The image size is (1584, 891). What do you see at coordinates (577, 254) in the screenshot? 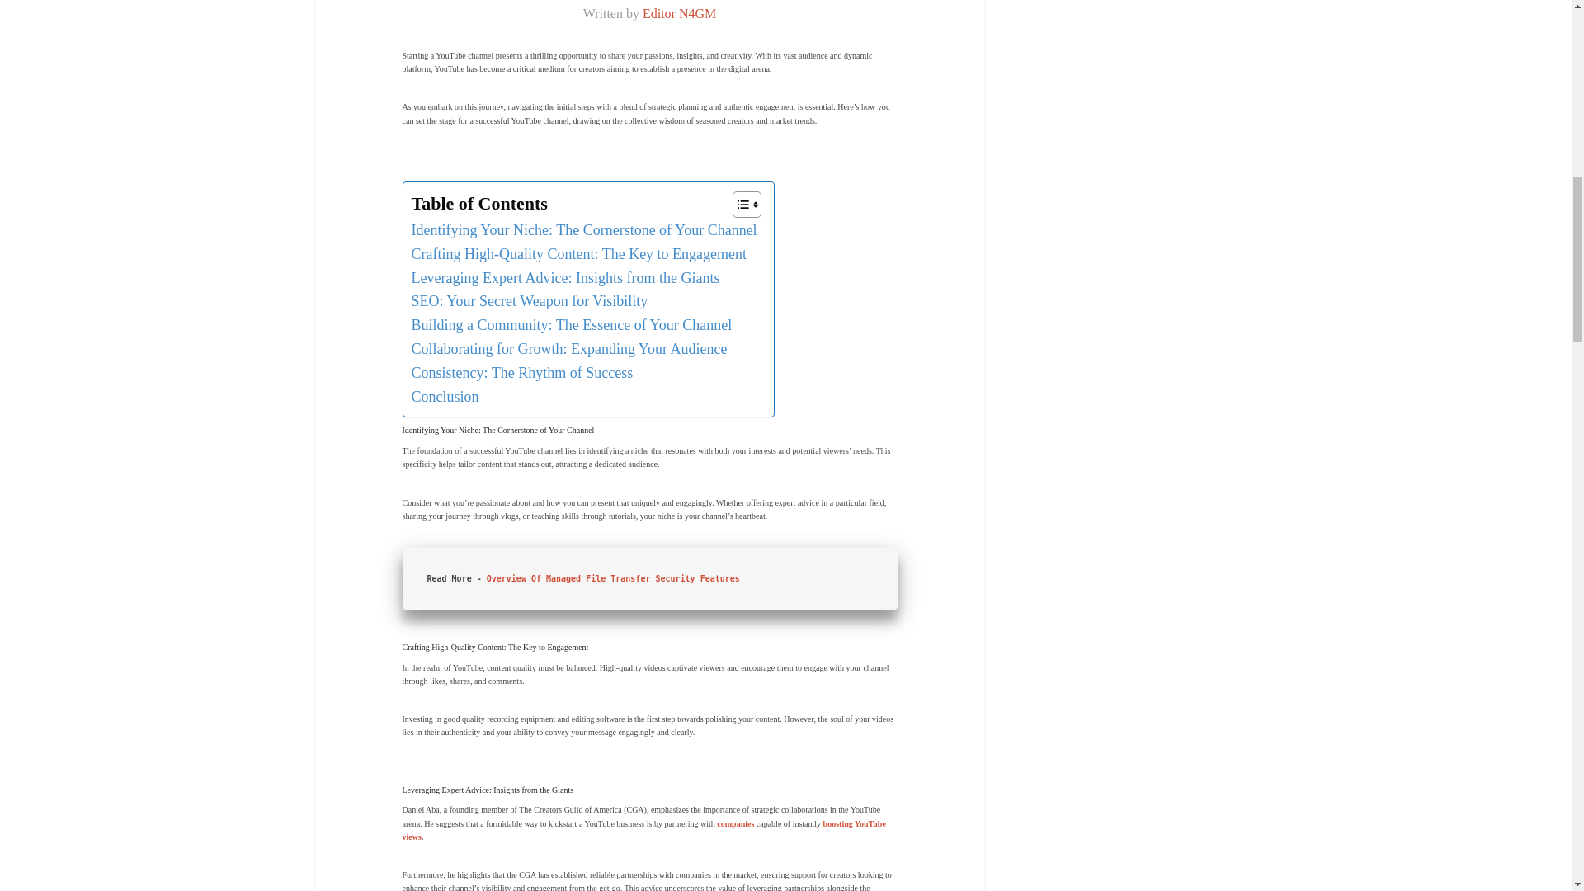
I see `Crafting High-Quality Content: The Key to Engagement` at bounding box center [577, 254].